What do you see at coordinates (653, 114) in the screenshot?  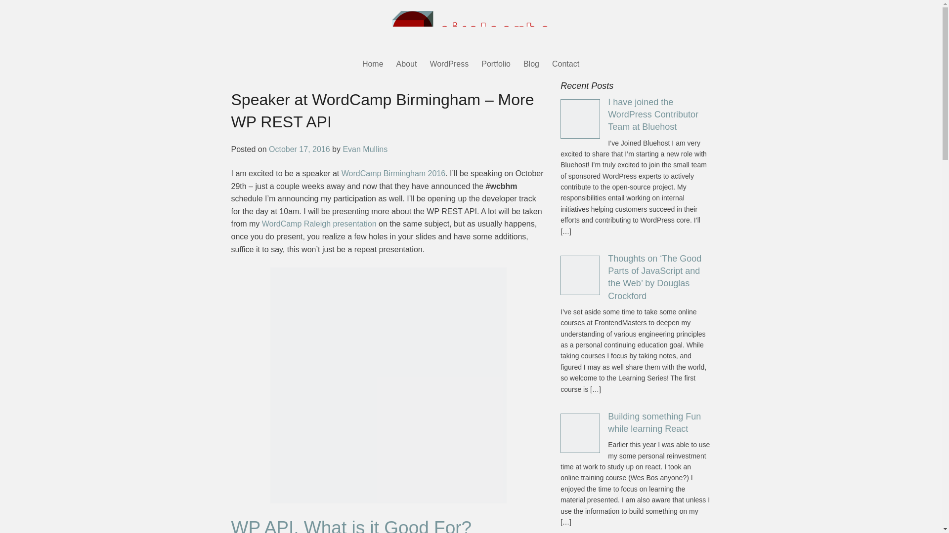 I see `I have joined the WordPress Contributor Team at Bluehost` at bounding box center [653, 114].